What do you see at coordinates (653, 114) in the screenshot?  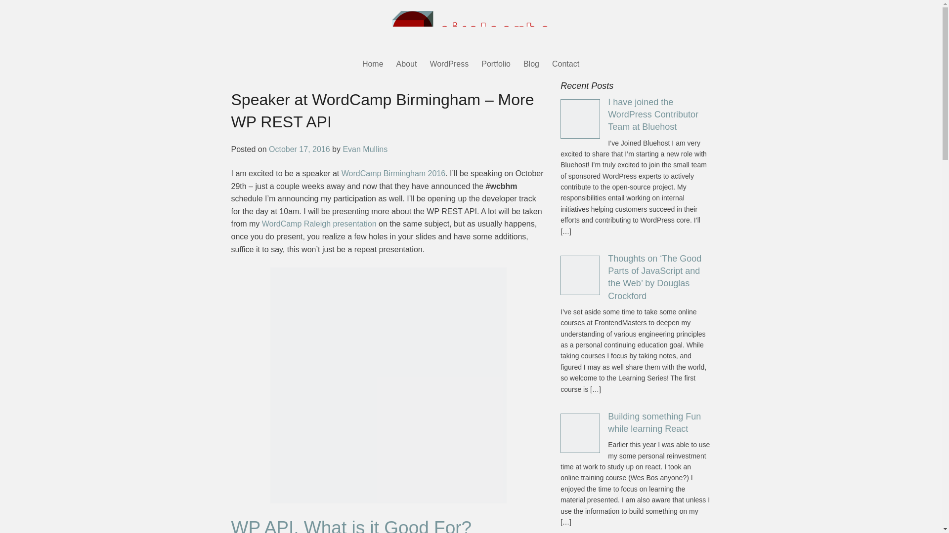 I see `I have joined the WordPress Contributor Team at Bluehost` at bounding box center [653, 114].